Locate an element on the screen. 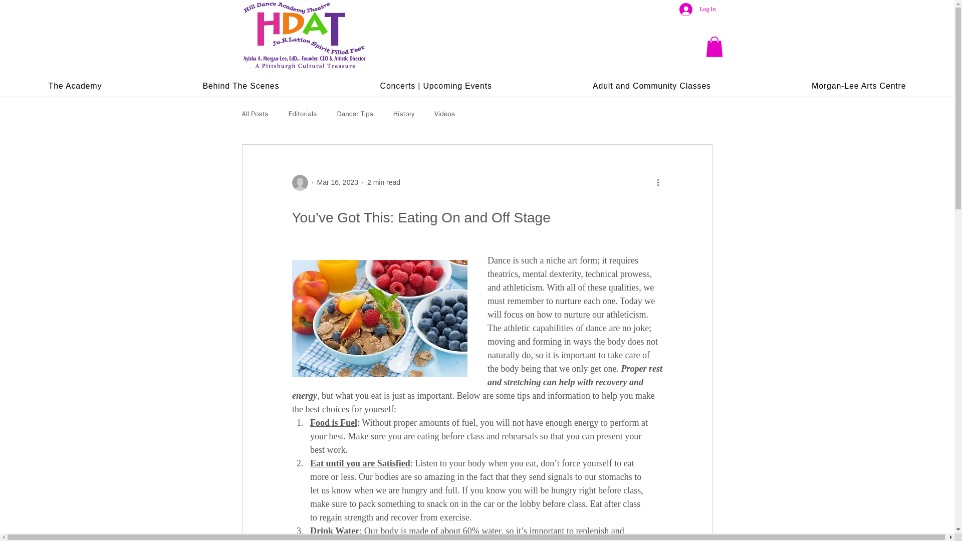 The image size is (962, 541). Mar 16, 2023 is located at coordinates (337, 182).